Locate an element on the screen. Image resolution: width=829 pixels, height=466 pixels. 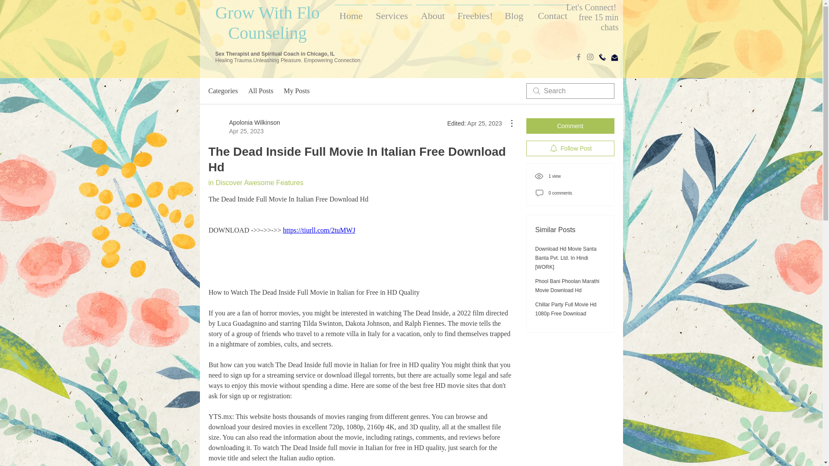
Comment is located at coordinates (570, 126).